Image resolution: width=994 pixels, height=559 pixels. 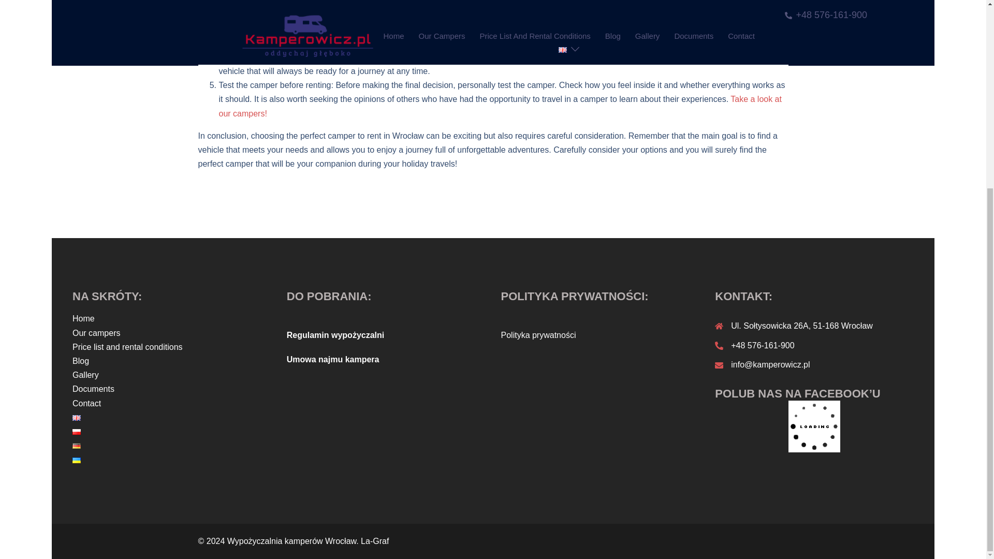 What do you see at coordinates (127, 347) in the screenshot?
I see `Price list and rental conditions` at bounding box center [127, 347].